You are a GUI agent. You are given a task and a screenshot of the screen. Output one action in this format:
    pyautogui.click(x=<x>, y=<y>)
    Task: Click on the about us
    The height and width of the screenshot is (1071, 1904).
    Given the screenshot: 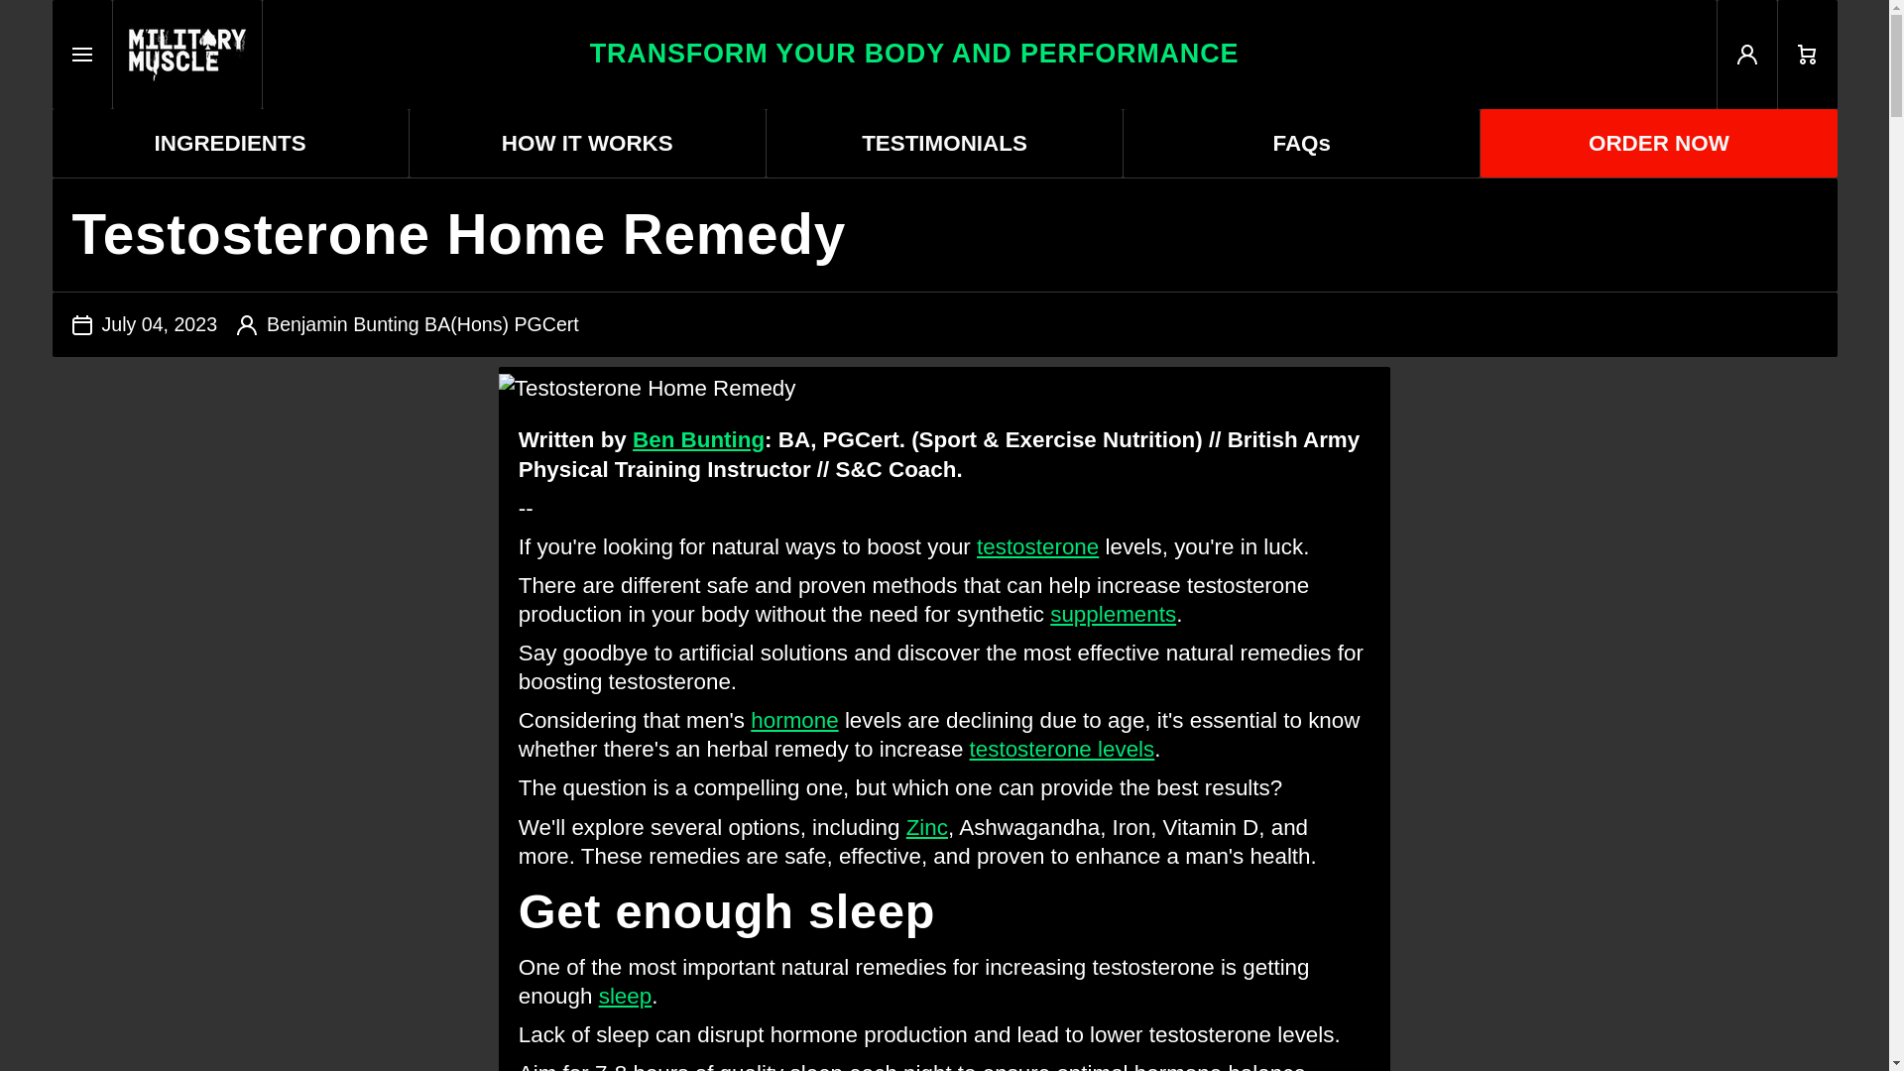 What is the action you would take?
    pyautogui.click(x=698, y=438)
    